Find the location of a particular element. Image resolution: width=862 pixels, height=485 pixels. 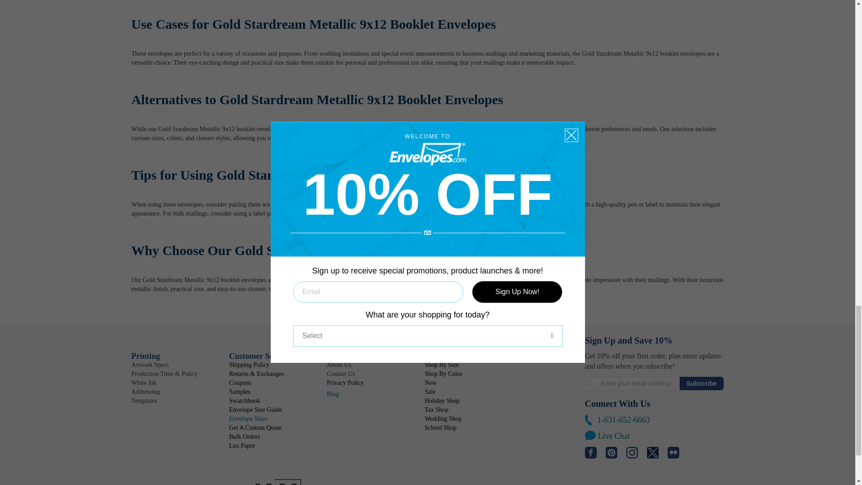

Samples is located at coordinates (239, 392).